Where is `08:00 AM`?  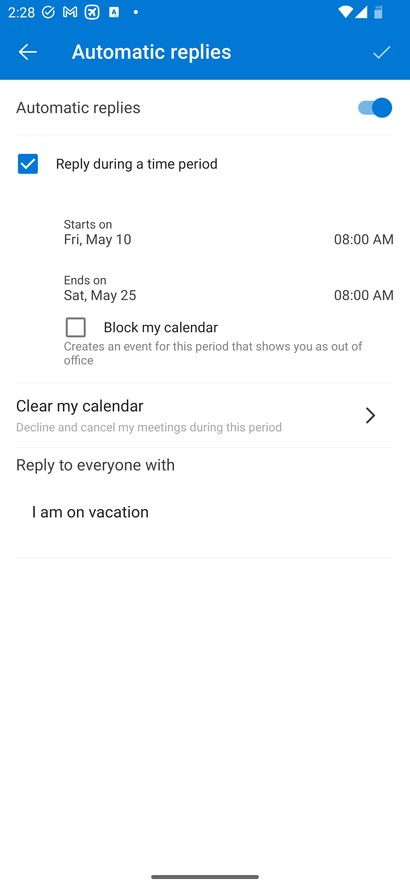 08:00 AM is located at coordinates (364, 220).